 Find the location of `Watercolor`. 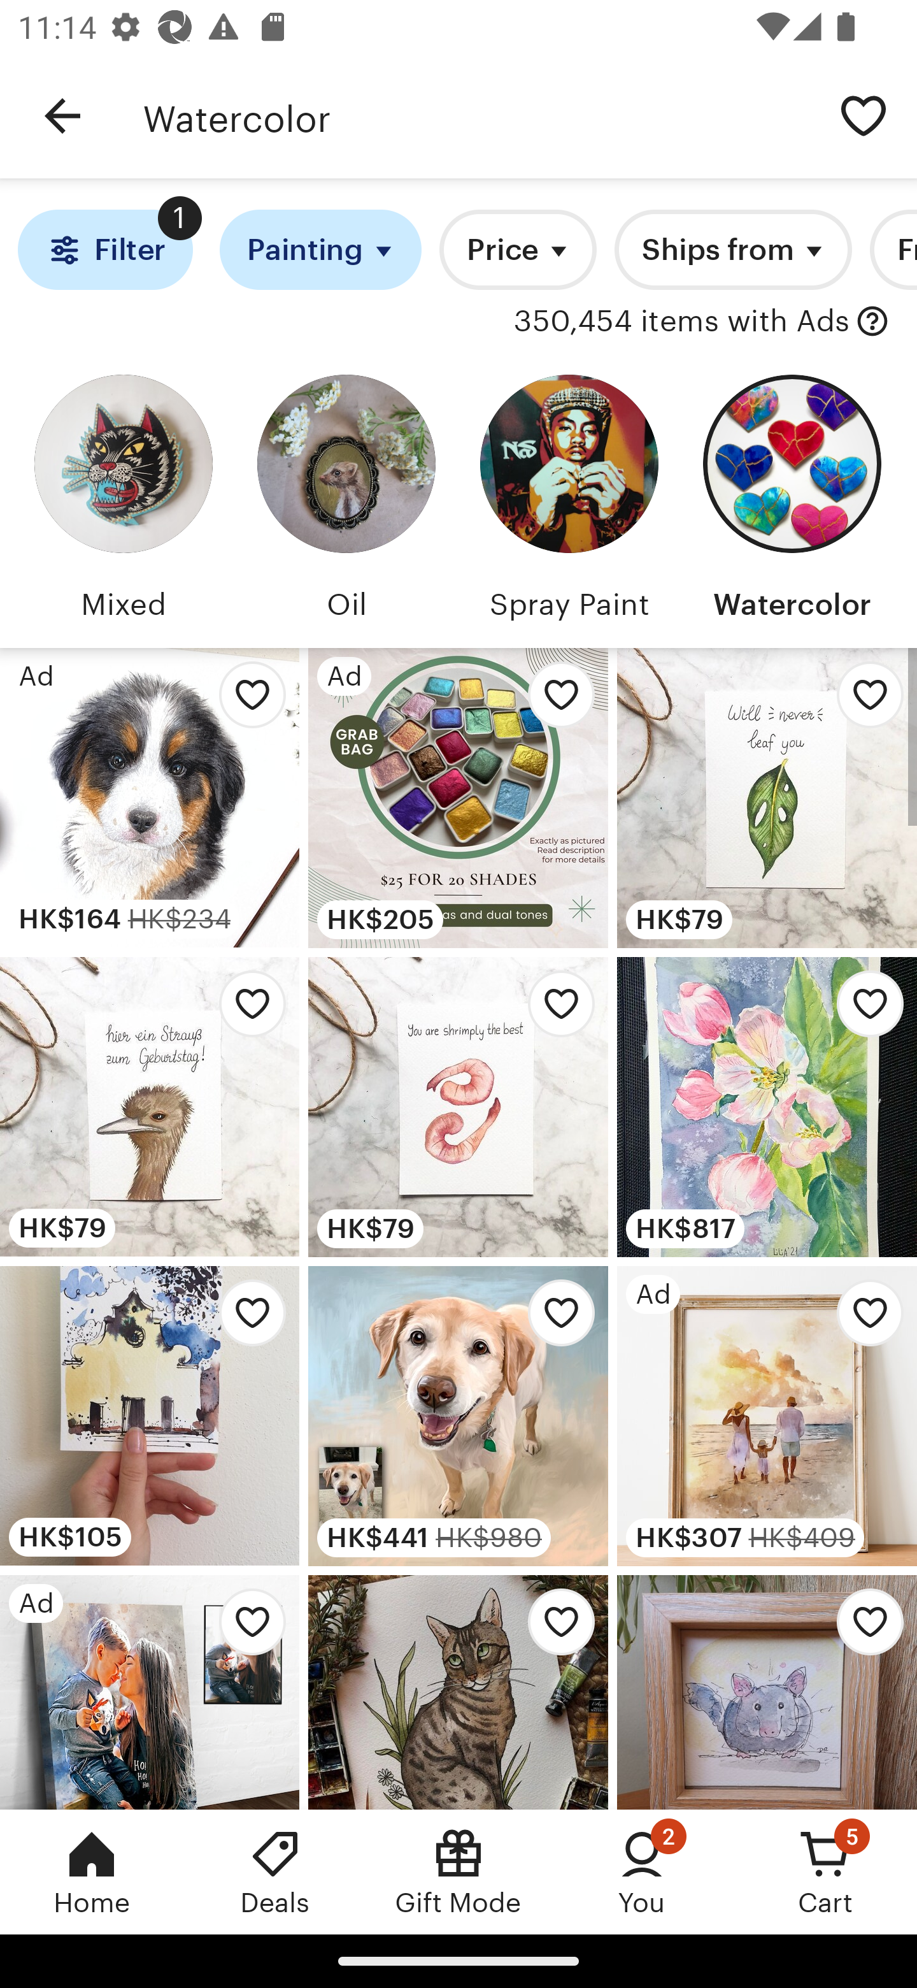

Watercolor is located at coordinates (476, 116).